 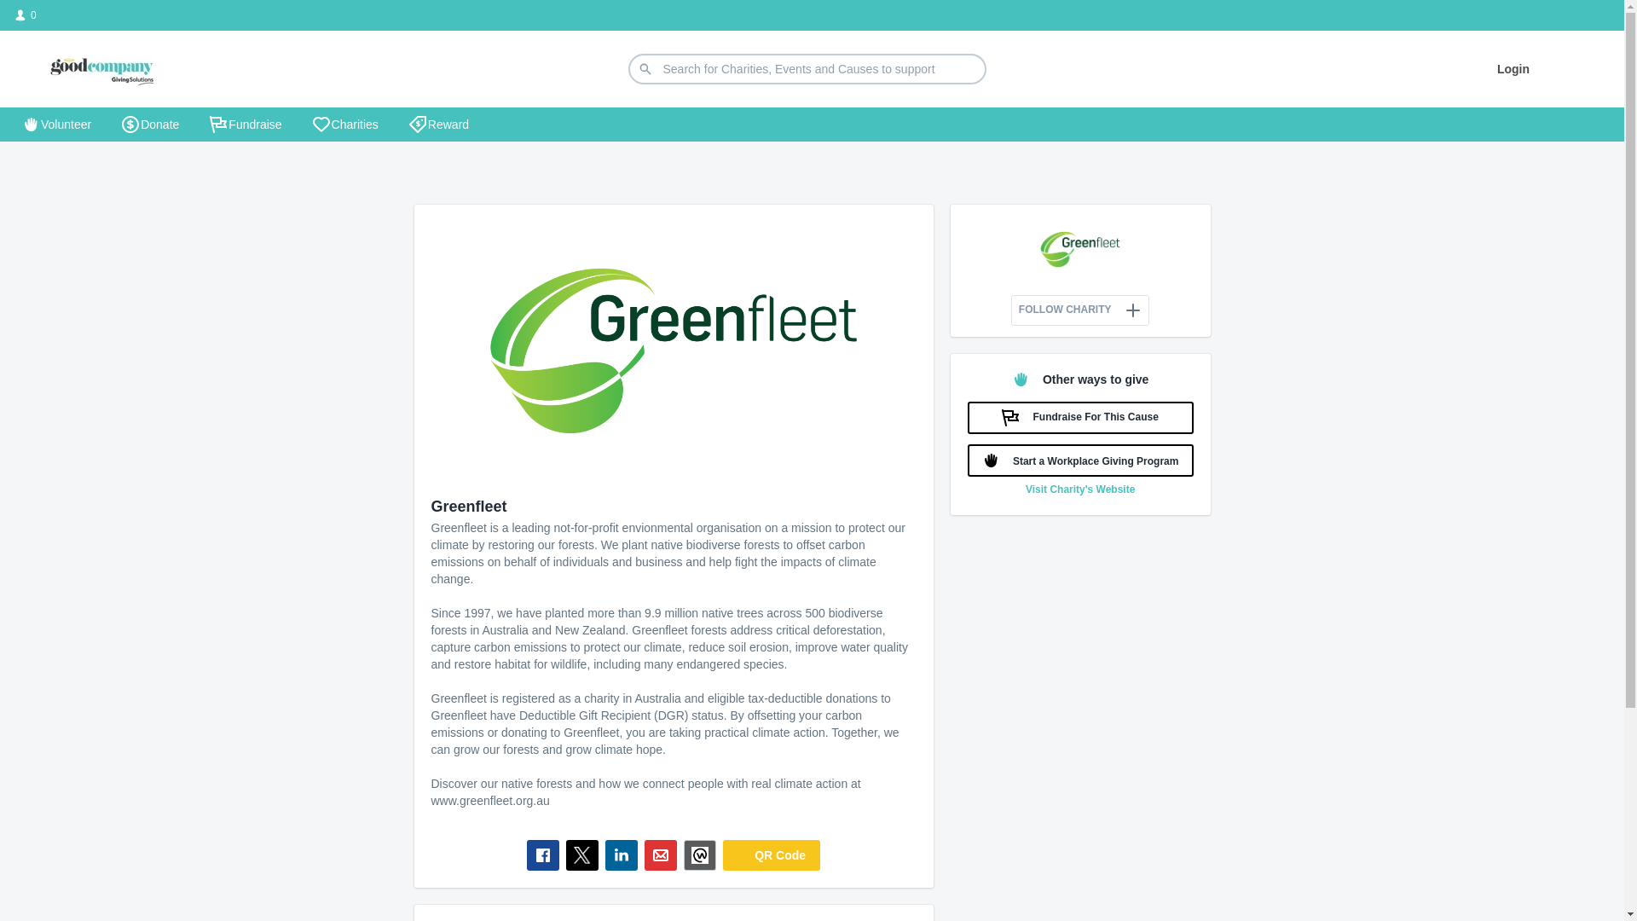 I want to click on Login, so click(x=1513, y=69).